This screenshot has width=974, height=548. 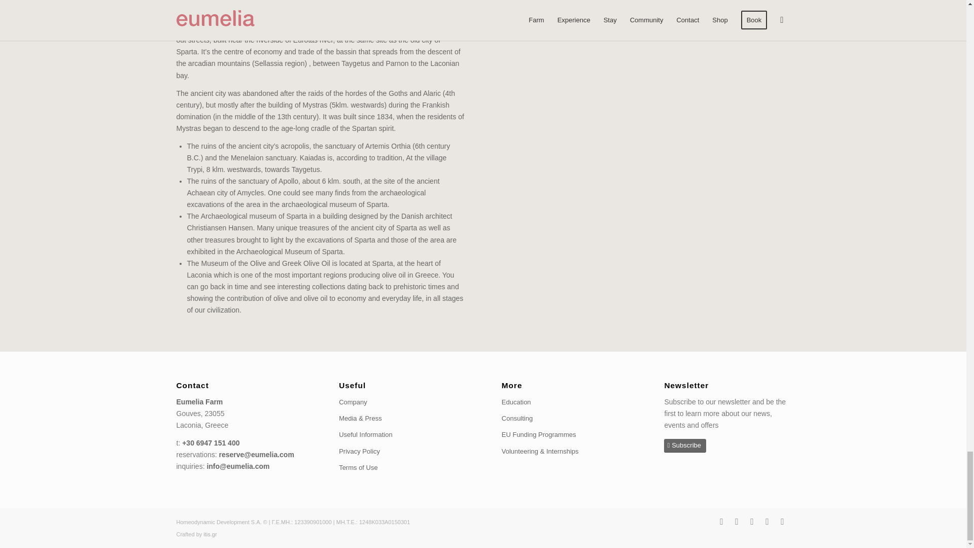 What do you see at coordinates (564, 418) in the screenshot?
I see `Consulting` at bounding box center [564, 418].